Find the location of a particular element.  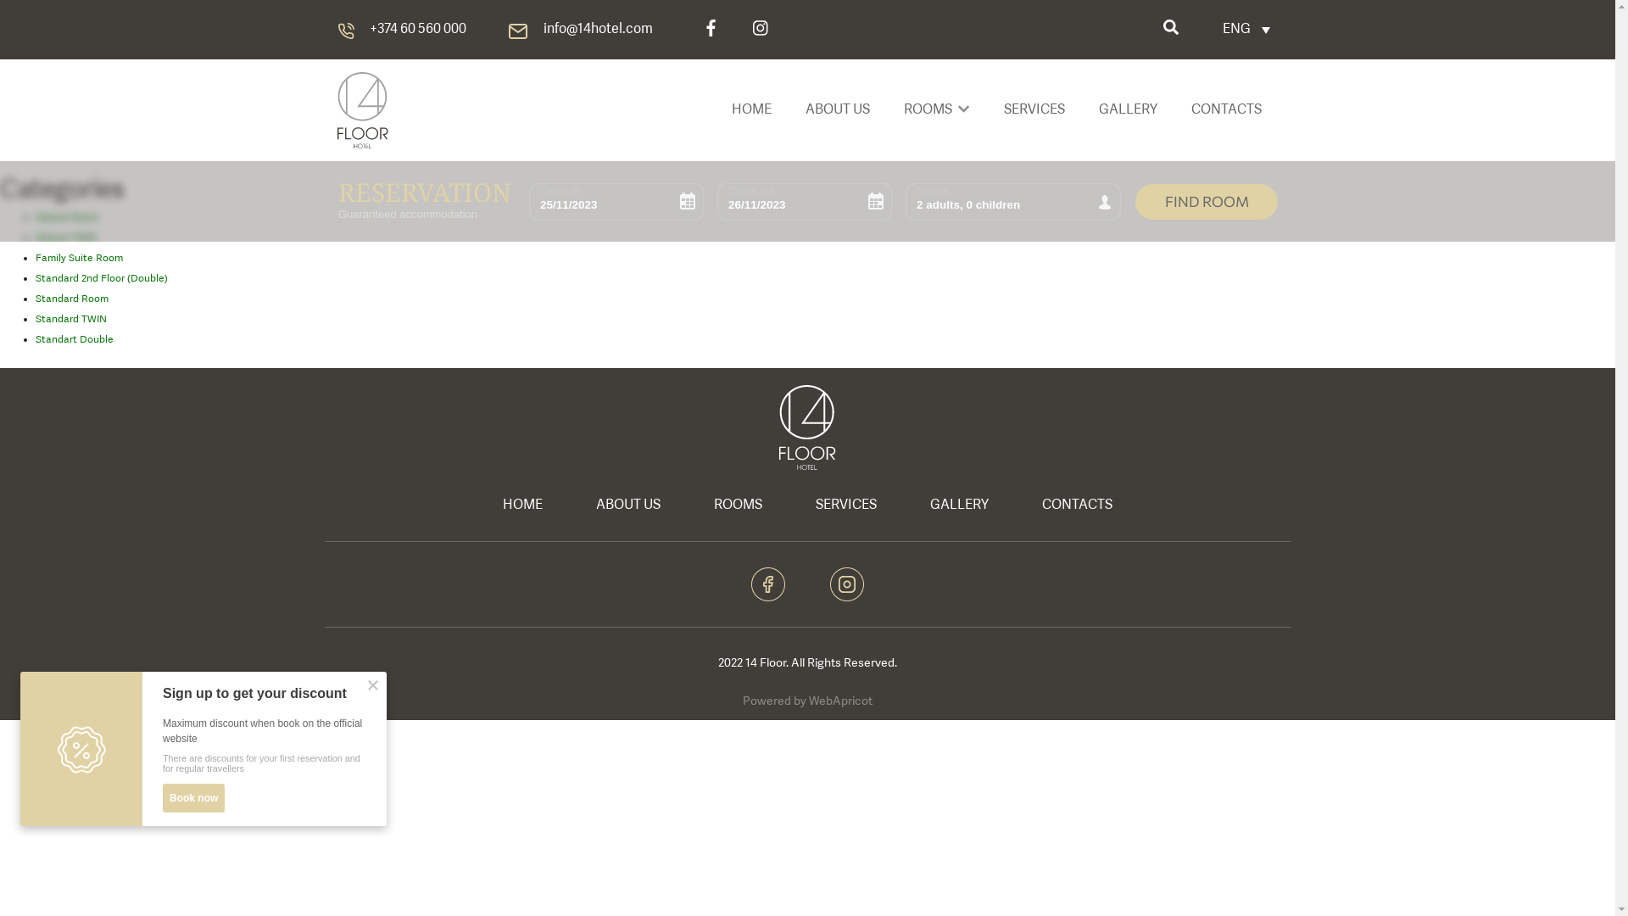

HOME is located at coordinates (751, 110).